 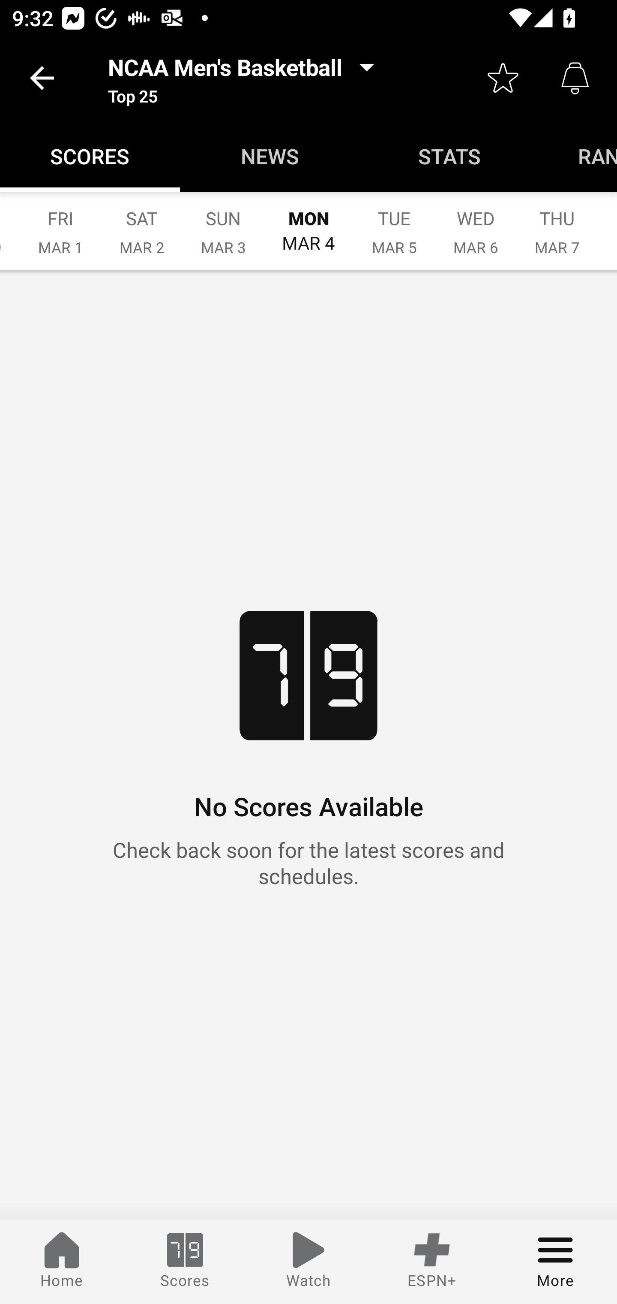 I want to click on Stats STATS, so click(x=450, y=155).